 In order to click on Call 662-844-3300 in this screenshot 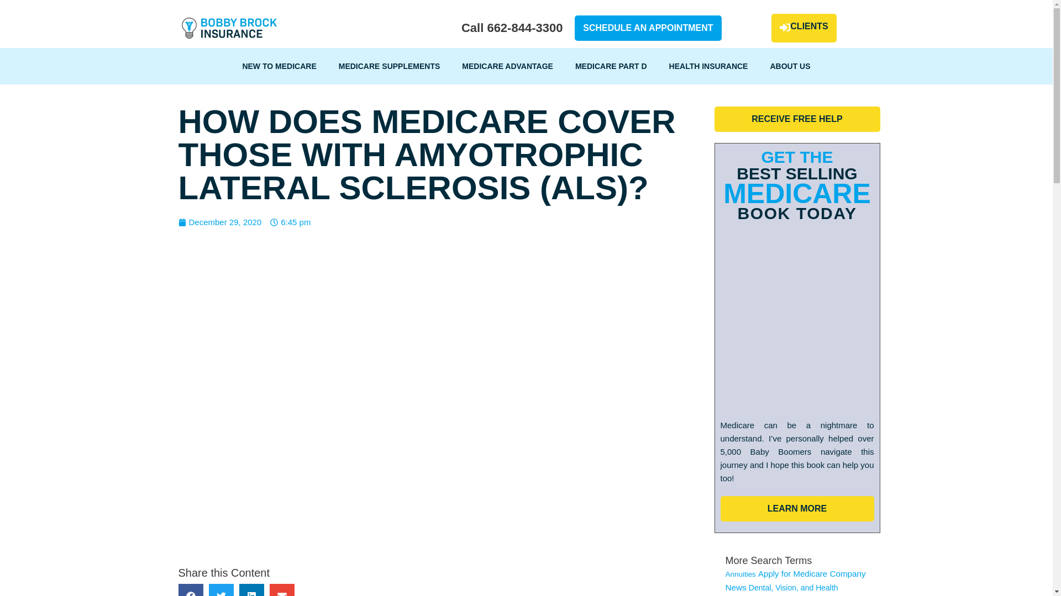, I will do `click(512, 28)`.